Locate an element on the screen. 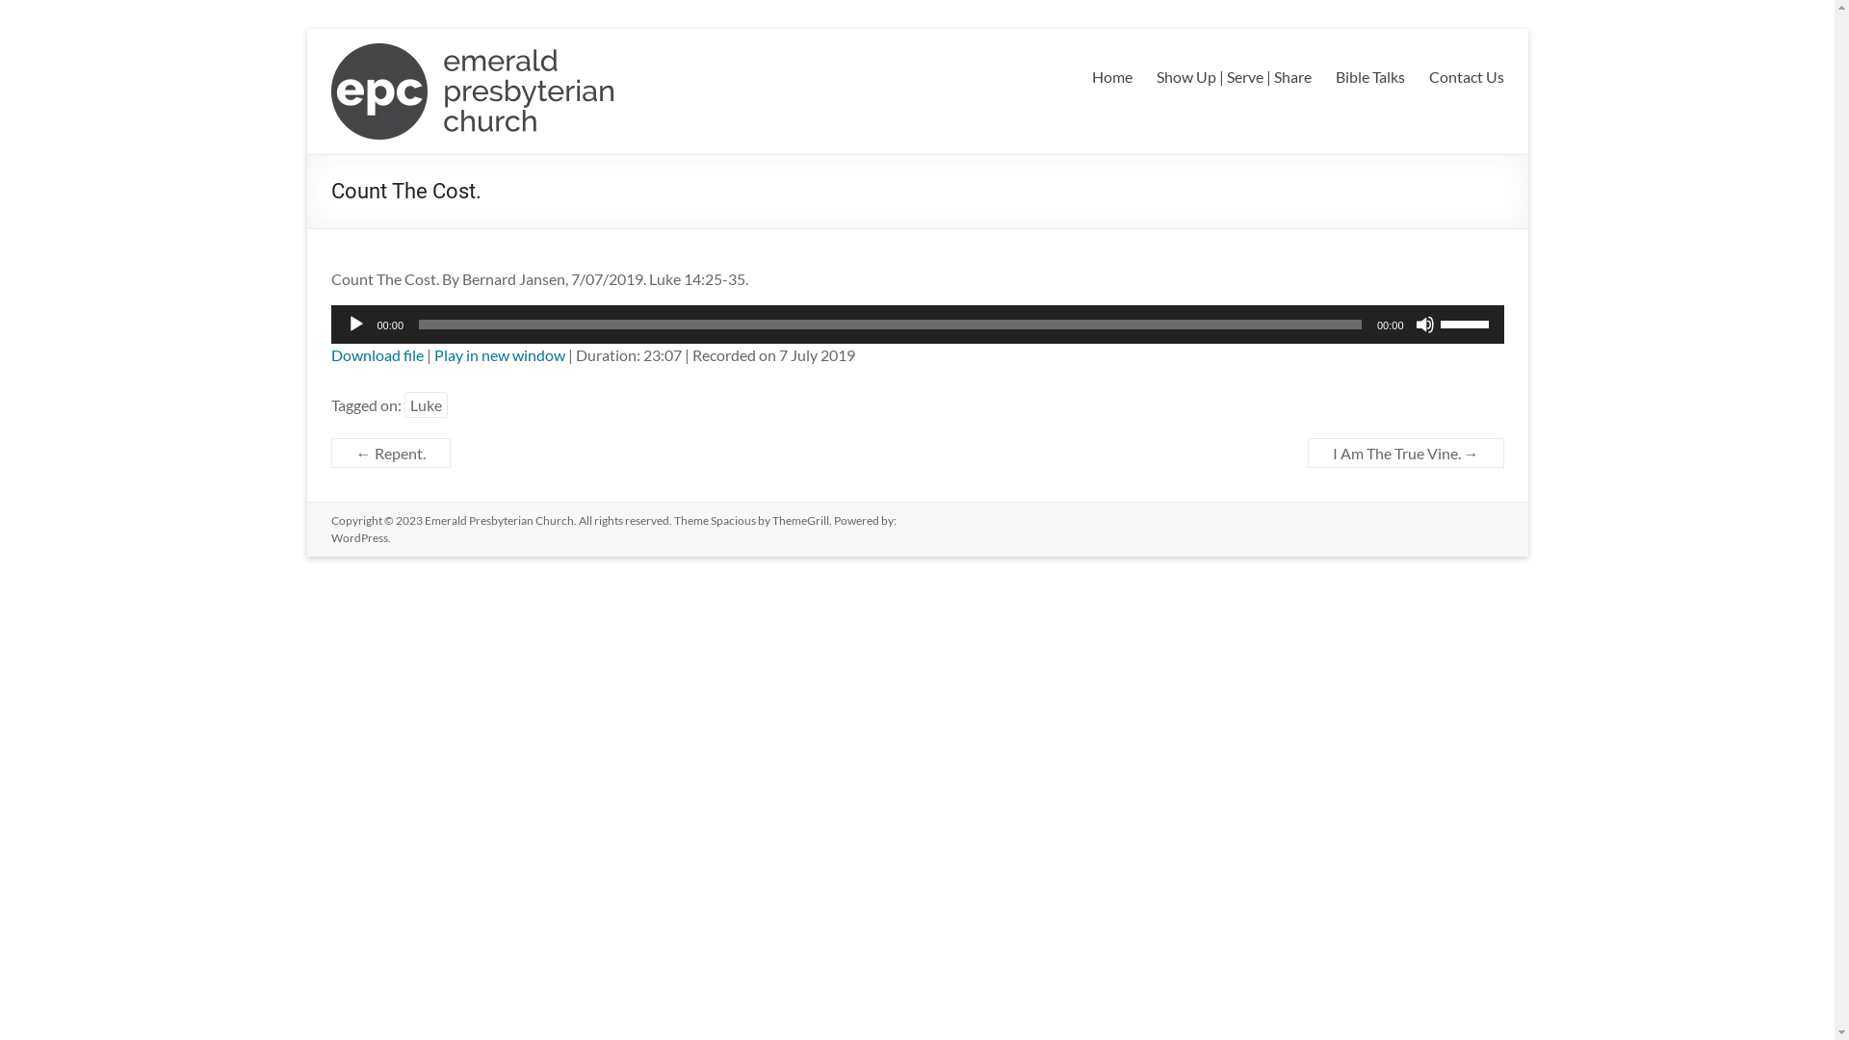 The image size is (1849, 1040). Spacious is located at coordinates (734, 520).